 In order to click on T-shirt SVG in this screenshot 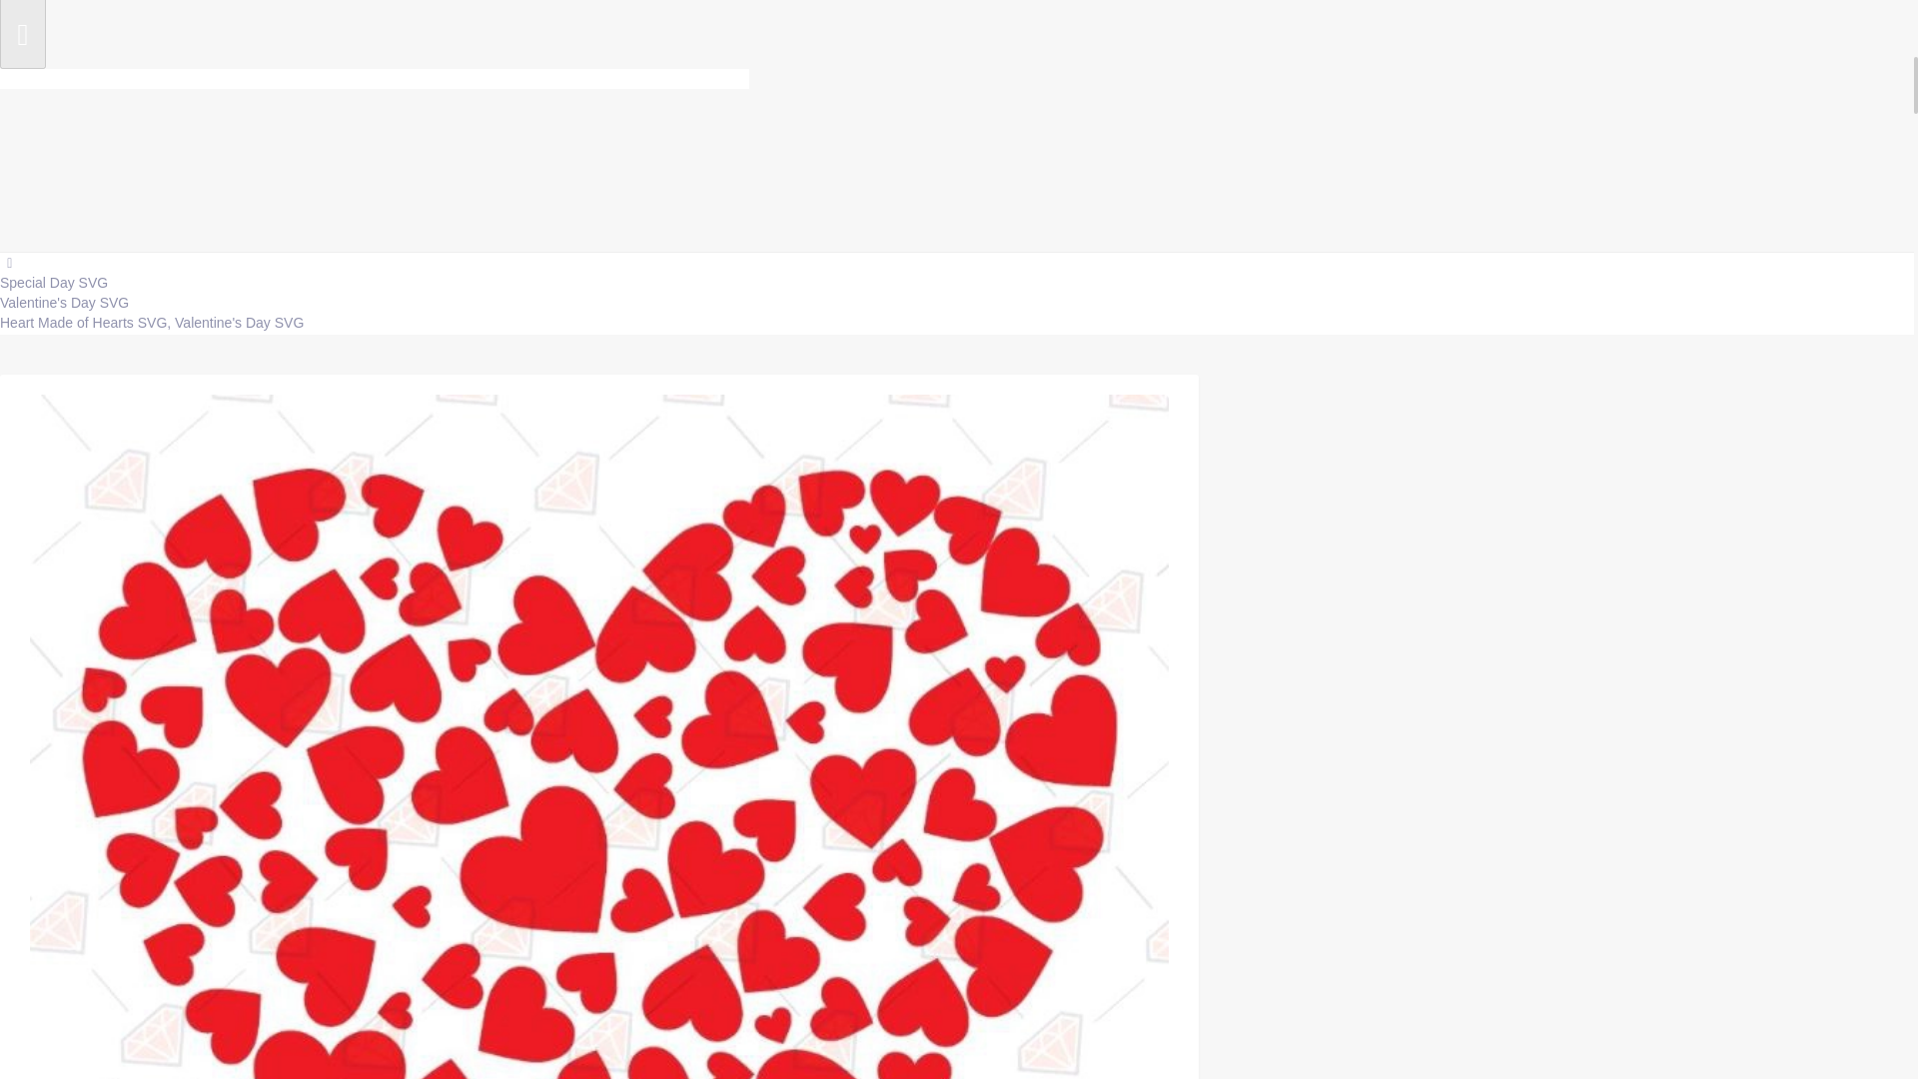, I will do `click(226, 564)`.